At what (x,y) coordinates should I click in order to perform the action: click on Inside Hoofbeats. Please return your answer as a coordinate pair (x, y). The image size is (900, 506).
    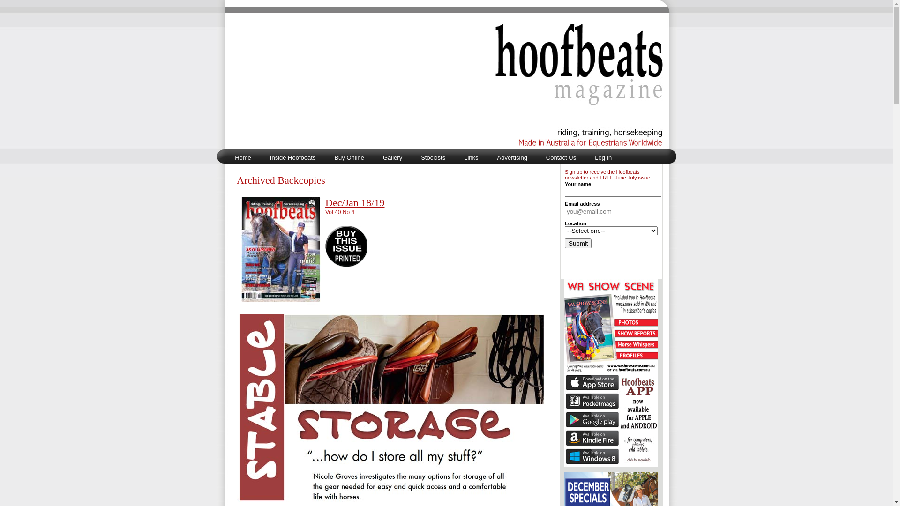
    Looking at the image, I should click on (293, 157).